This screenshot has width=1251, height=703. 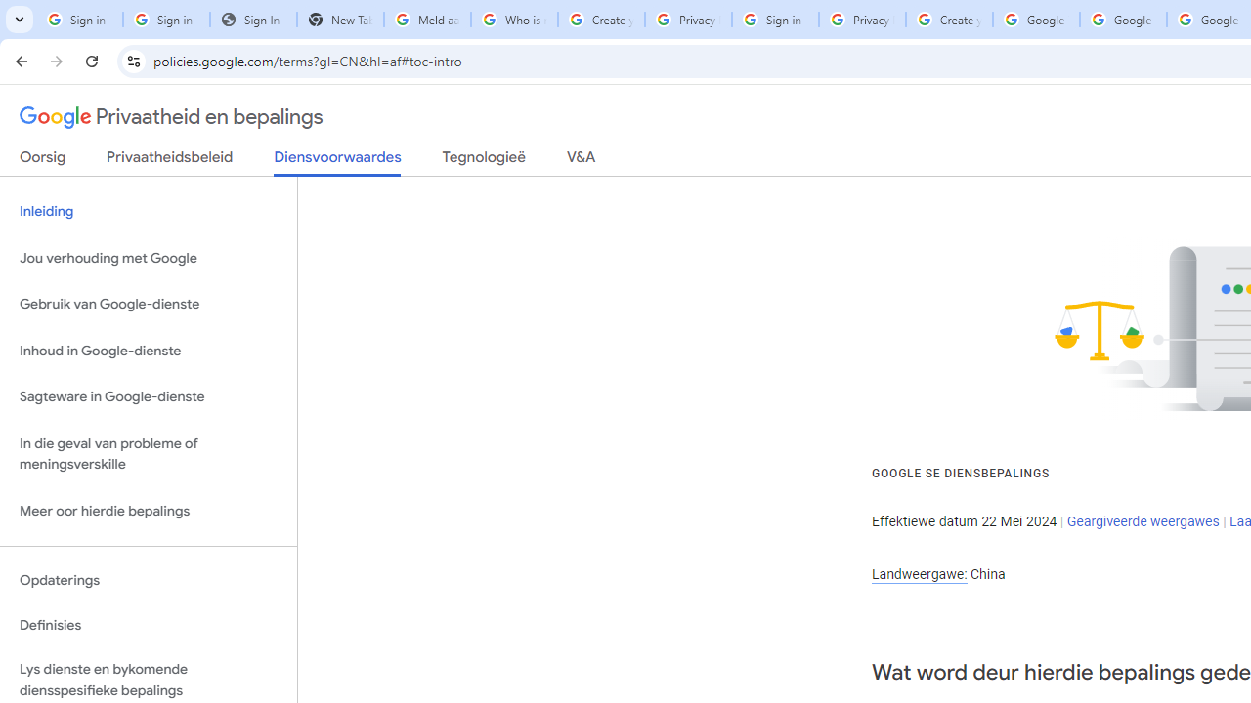 What do you see at coordinates (149, 625) in the screenshot?
I see `Definisies` at bounding box center [149, 625].